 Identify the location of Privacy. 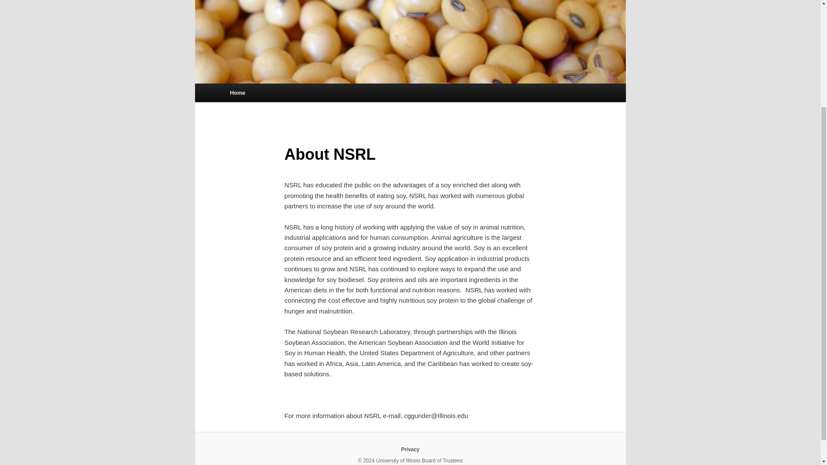
(410, 449).